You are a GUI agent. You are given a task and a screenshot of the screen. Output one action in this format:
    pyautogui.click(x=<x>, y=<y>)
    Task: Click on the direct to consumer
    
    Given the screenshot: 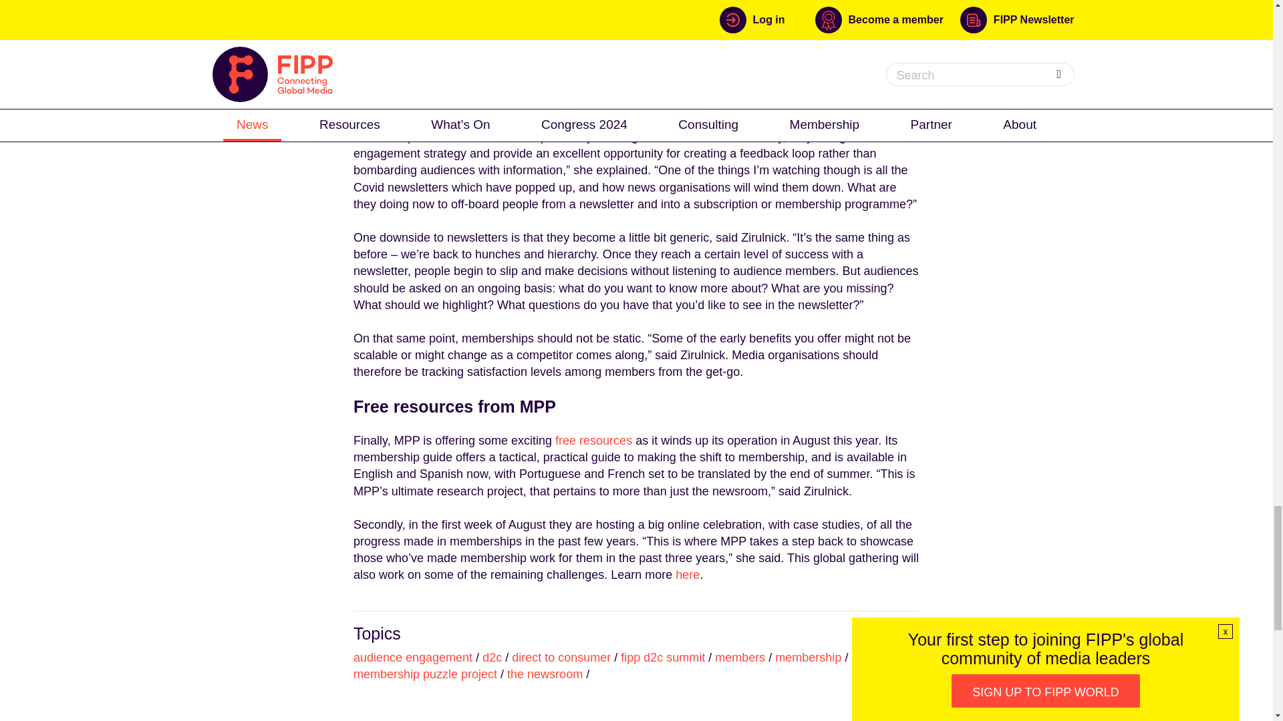 What is the action you would take?
    pyautogui.click(x=561, y=657)
    